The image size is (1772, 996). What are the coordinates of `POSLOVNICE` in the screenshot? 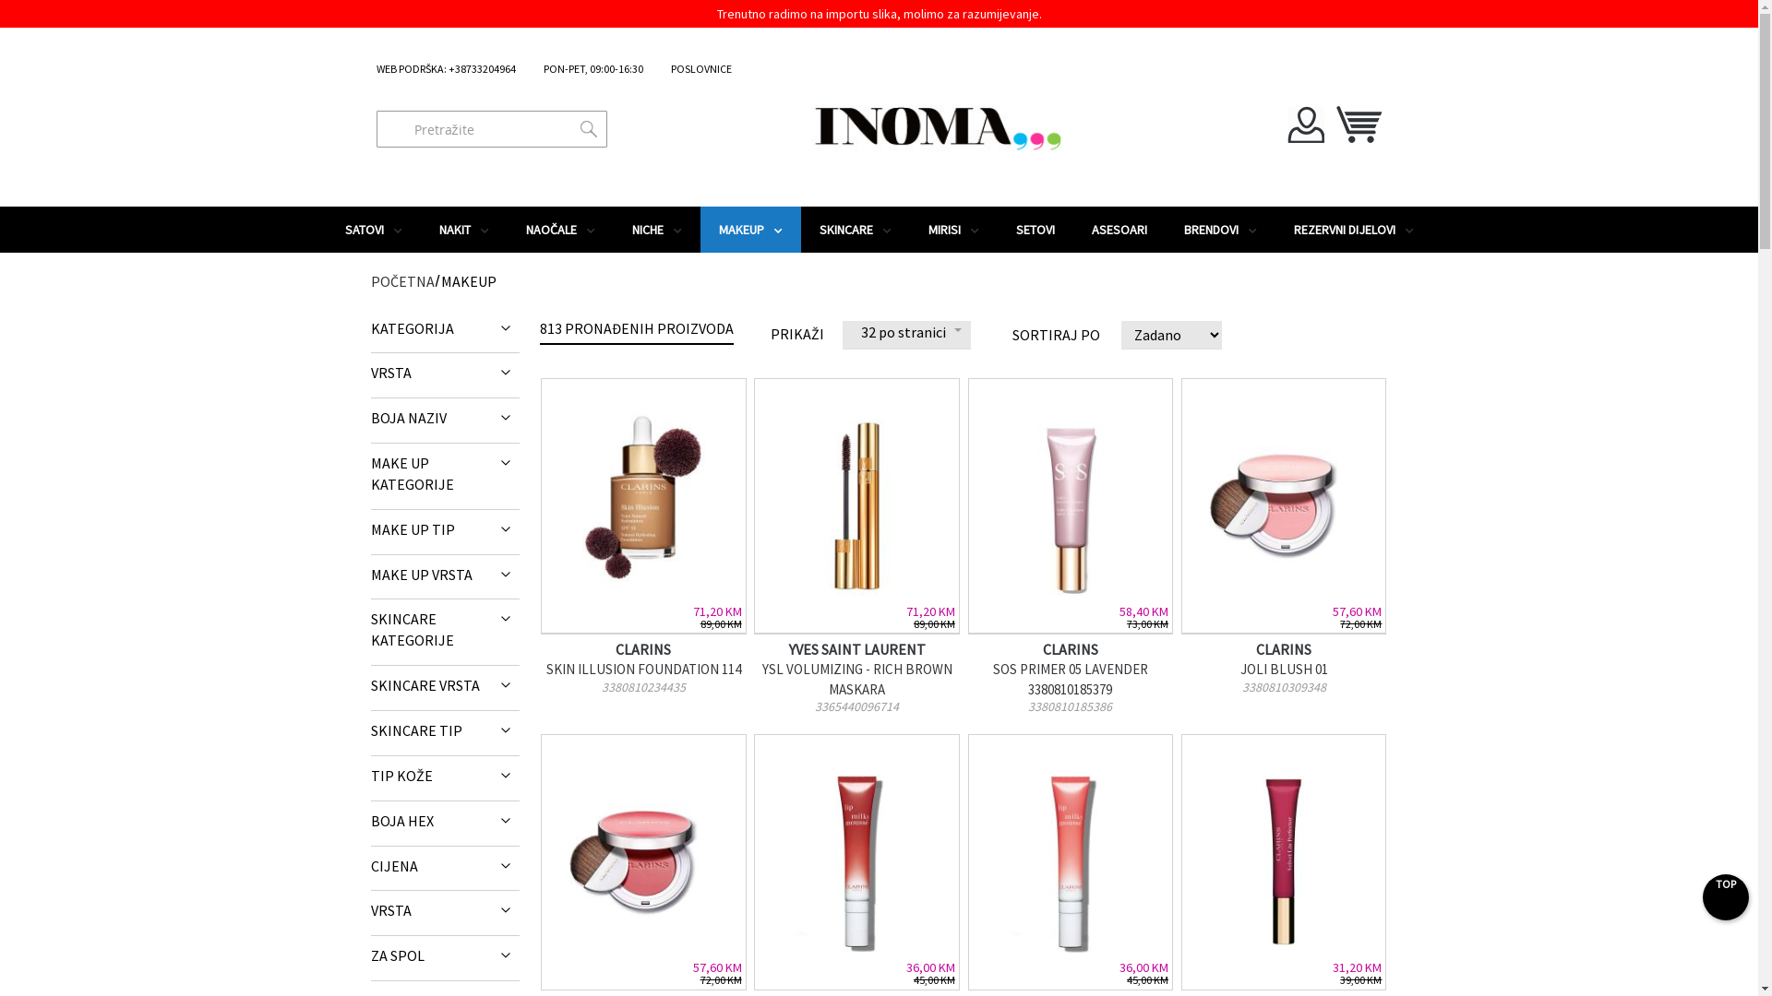 It's located at (700, 68).